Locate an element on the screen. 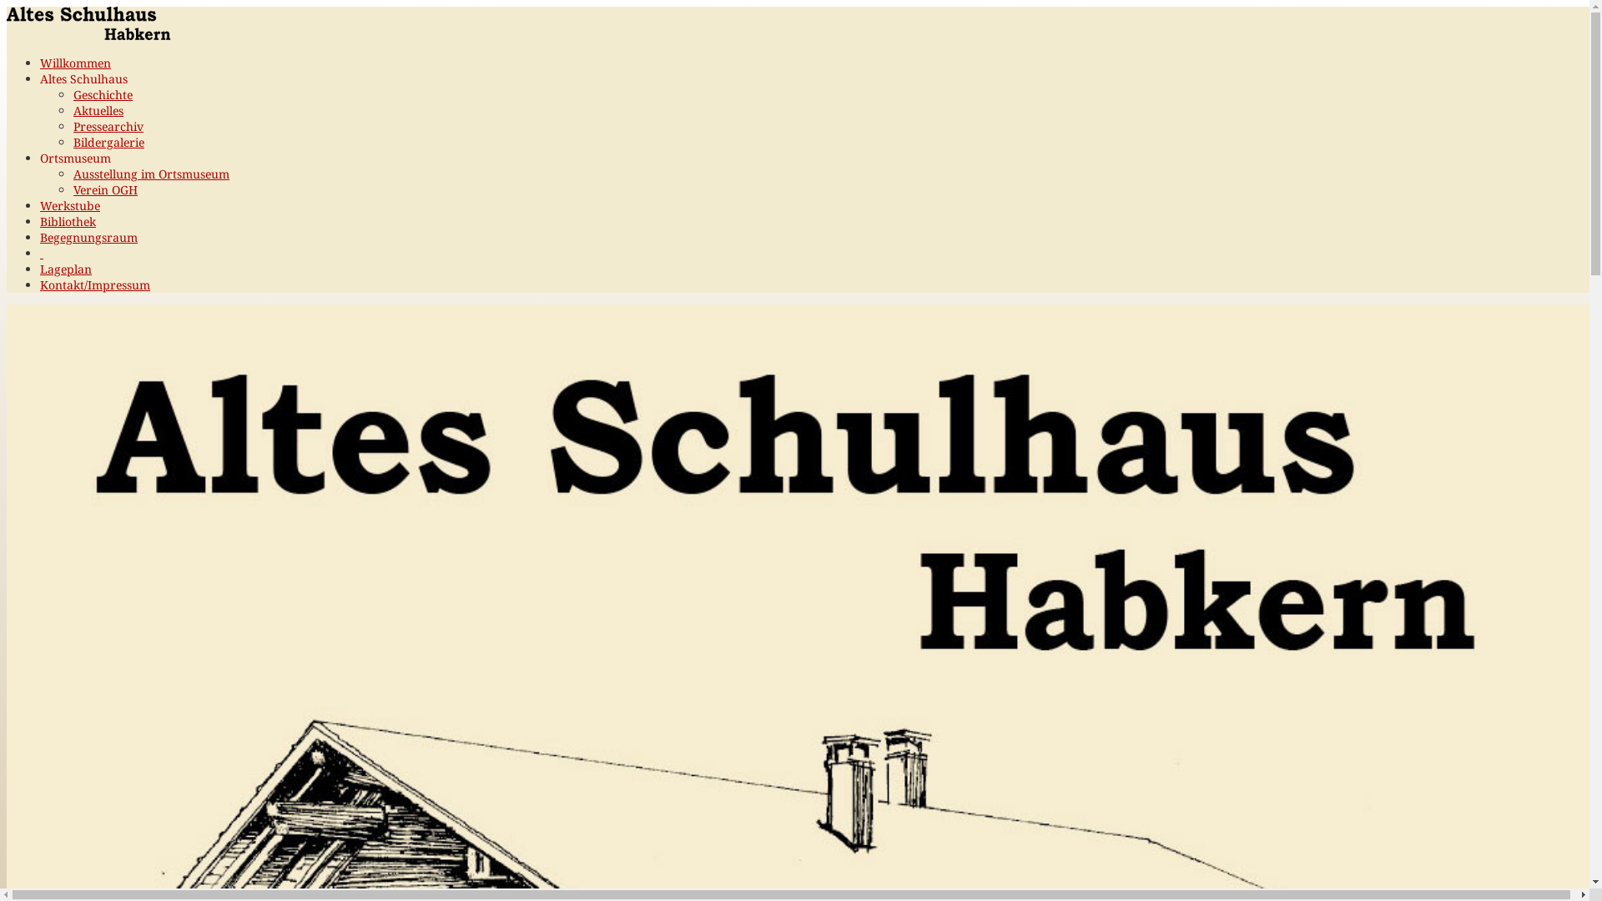  Ortsmuseum is located at coordinates (75, 159).